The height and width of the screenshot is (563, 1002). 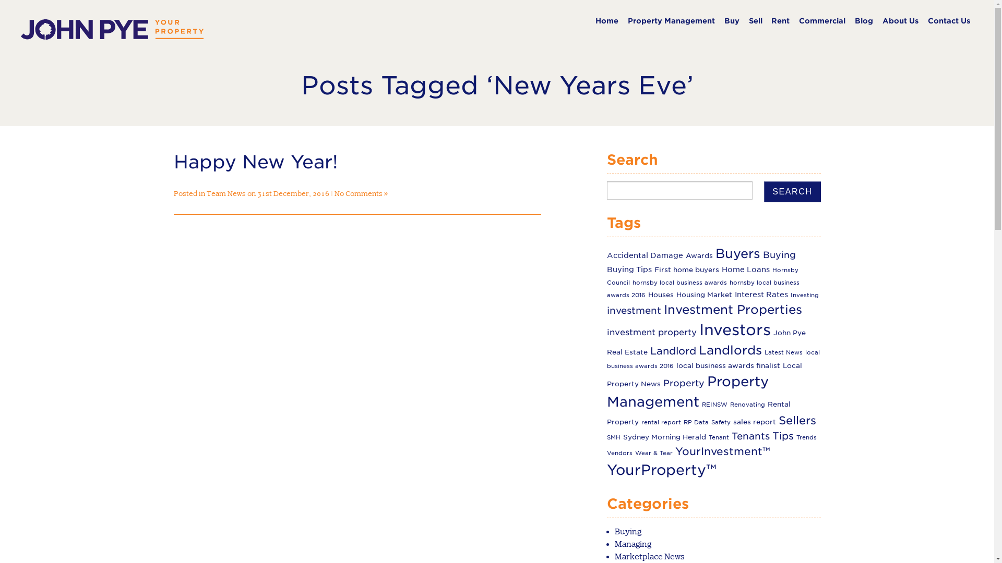 What do you see at coordinates (687, 270) in the screenshot?
I see `First home buyers` at bounding box center [687, 270].